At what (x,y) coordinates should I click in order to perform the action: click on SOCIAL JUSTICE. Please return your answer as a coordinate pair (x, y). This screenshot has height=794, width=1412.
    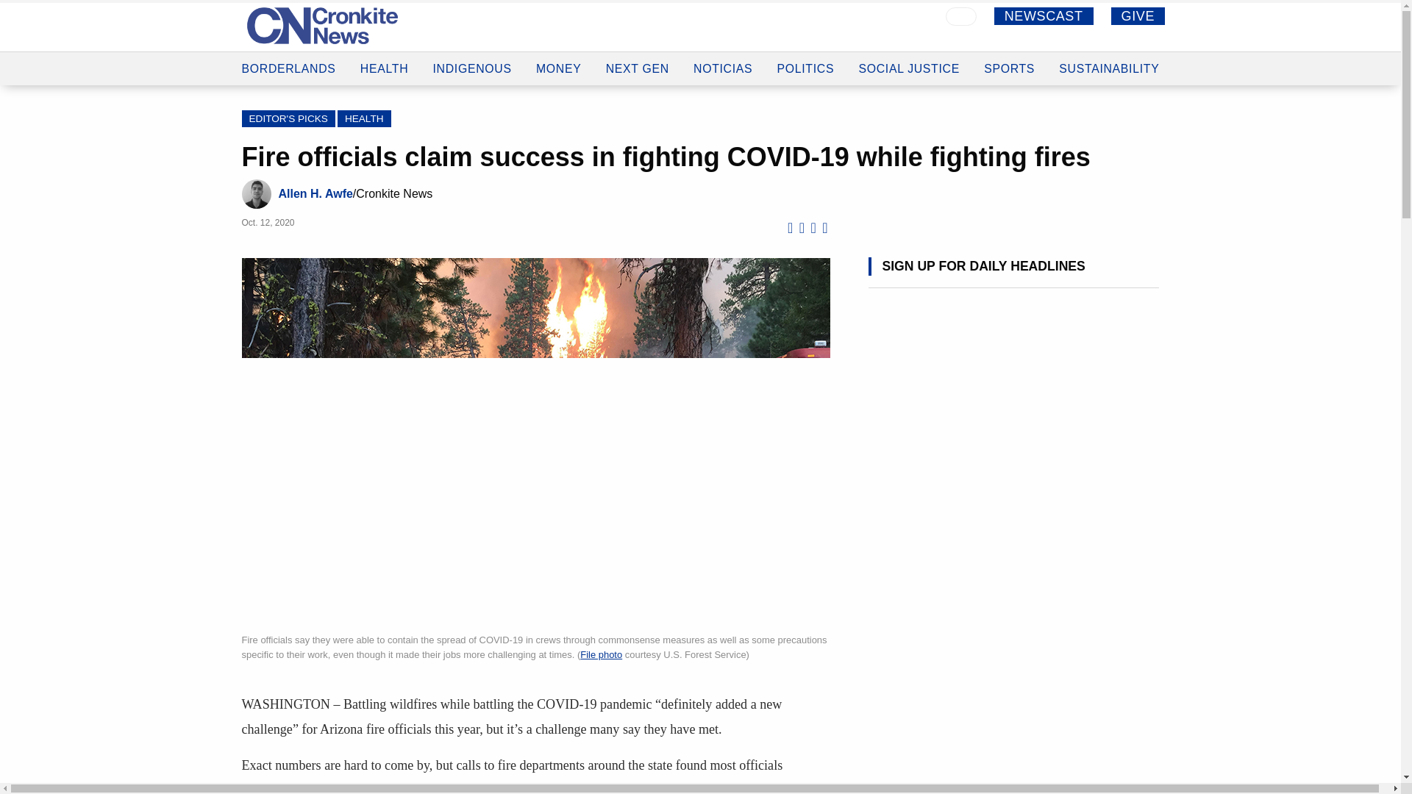
    Looking at the image, I should click on (909, 68).